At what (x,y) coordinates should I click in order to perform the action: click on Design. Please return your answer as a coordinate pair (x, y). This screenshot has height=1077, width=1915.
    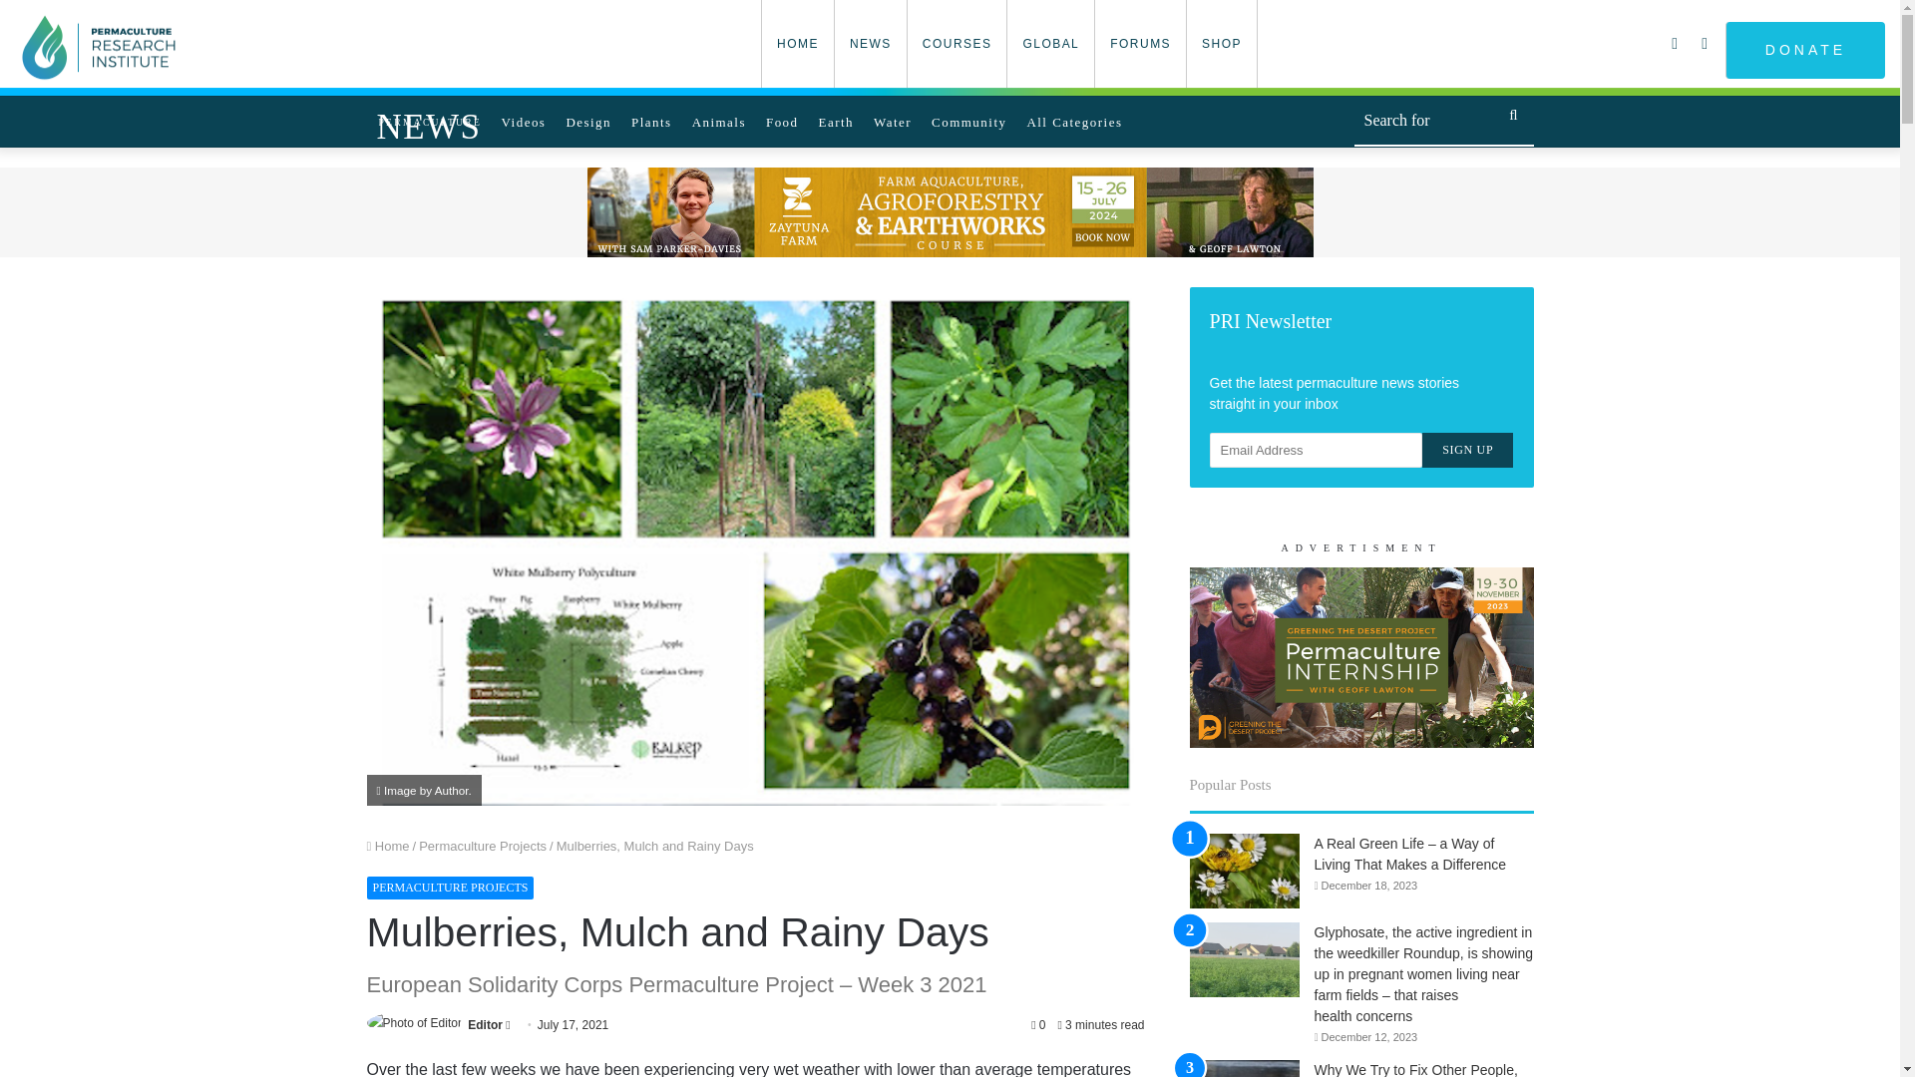
    Looking at the image, I should click on (587, 121).